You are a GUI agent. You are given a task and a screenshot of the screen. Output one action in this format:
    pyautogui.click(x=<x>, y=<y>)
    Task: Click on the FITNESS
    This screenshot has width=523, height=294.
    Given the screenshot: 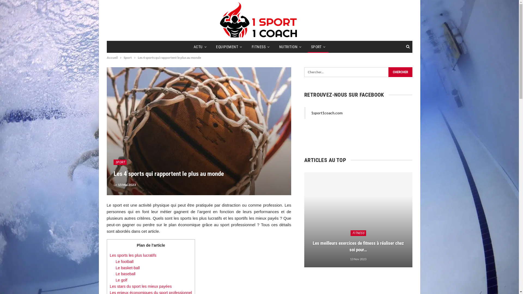 What is the action you would take?
    pyautogui.click(x=358, y=233)
    